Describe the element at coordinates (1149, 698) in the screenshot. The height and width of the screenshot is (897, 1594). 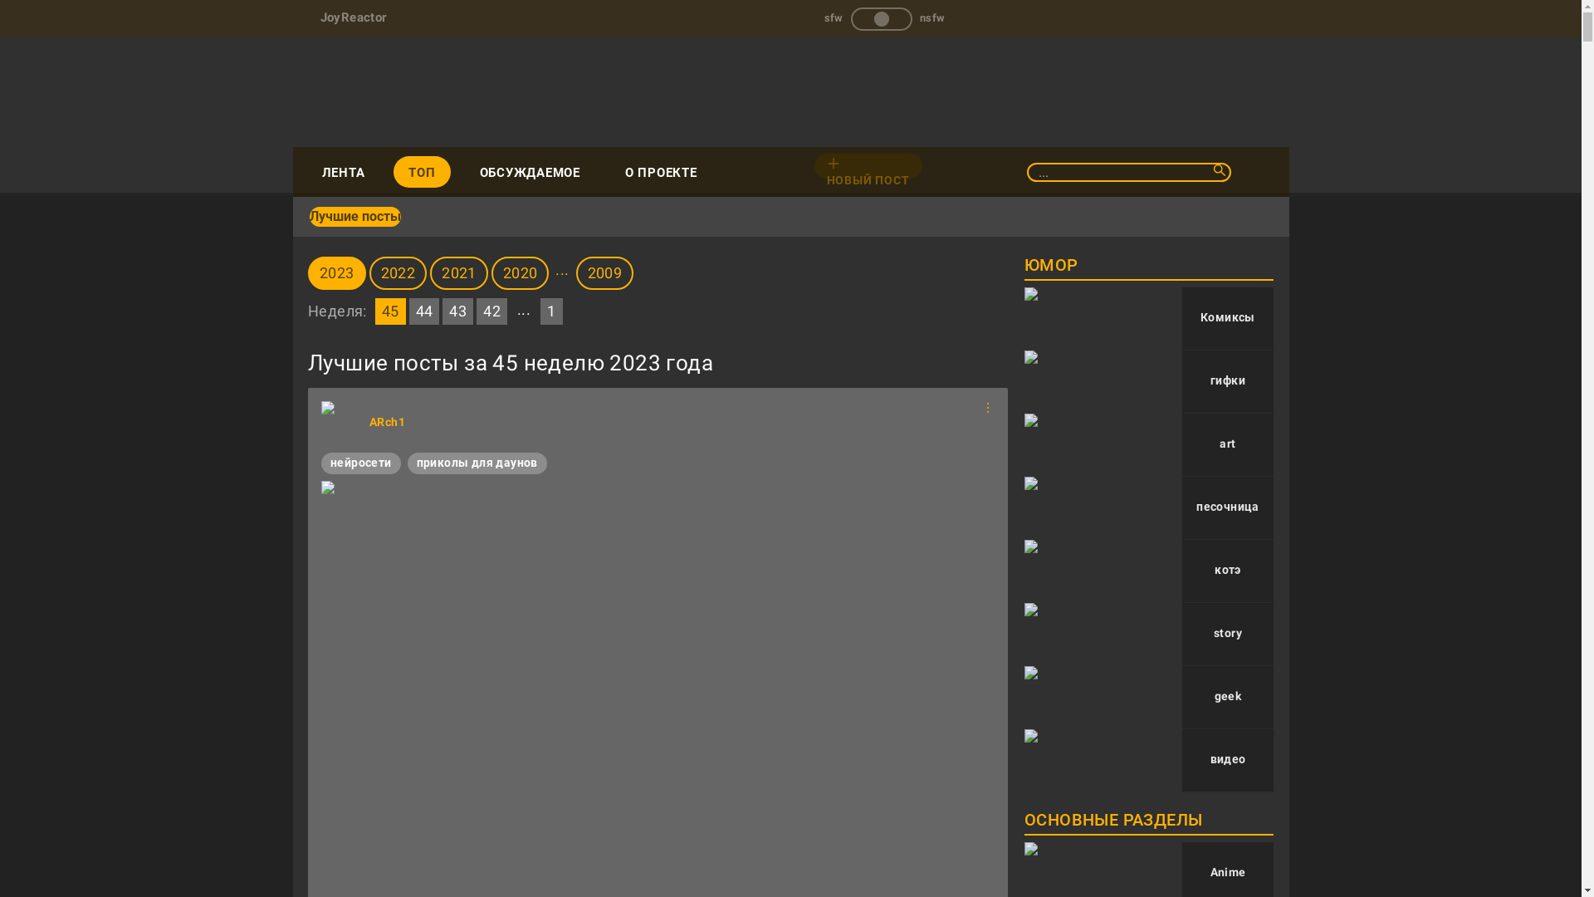
I see `geek` at that location.